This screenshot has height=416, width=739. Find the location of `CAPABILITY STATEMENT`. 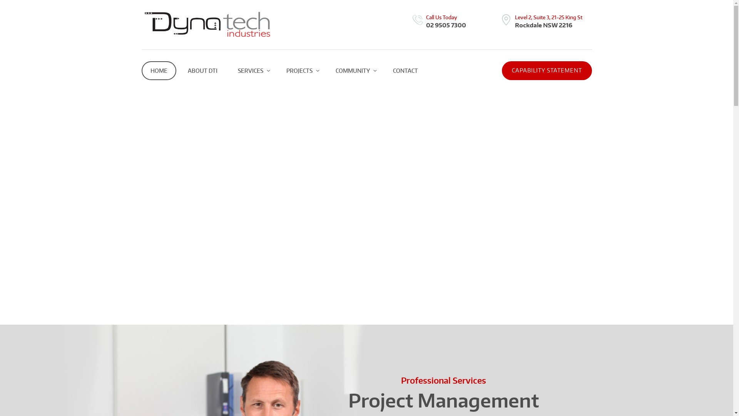

CAPABILITY STATEMENT is located at coordinates (547, 71).